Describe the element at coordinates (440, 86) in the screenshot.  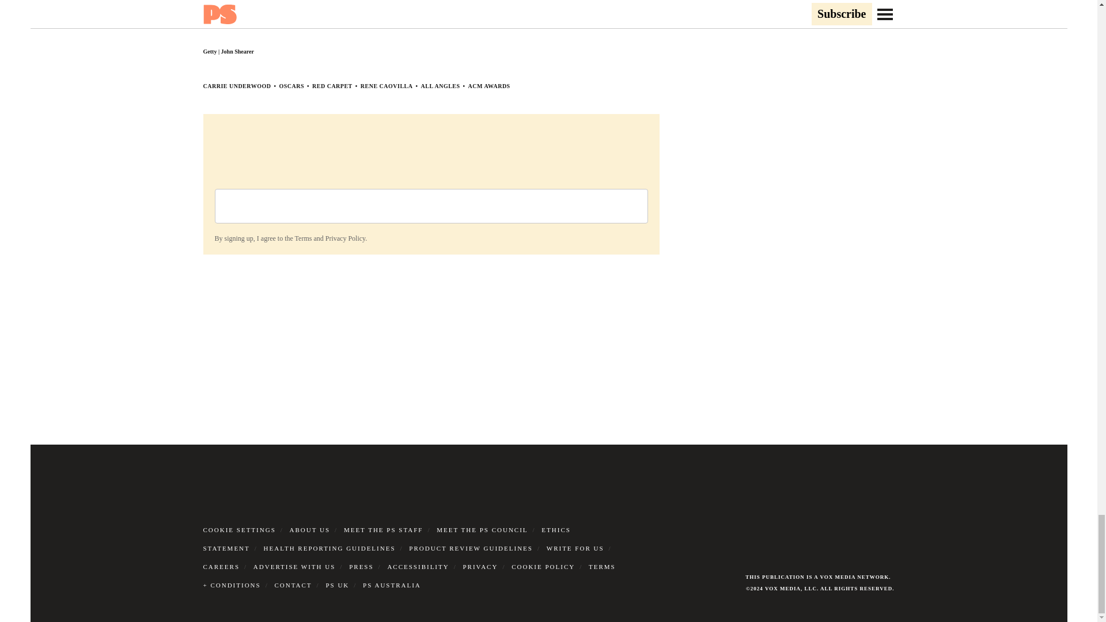
I see `ALL ANGLES` at that location.